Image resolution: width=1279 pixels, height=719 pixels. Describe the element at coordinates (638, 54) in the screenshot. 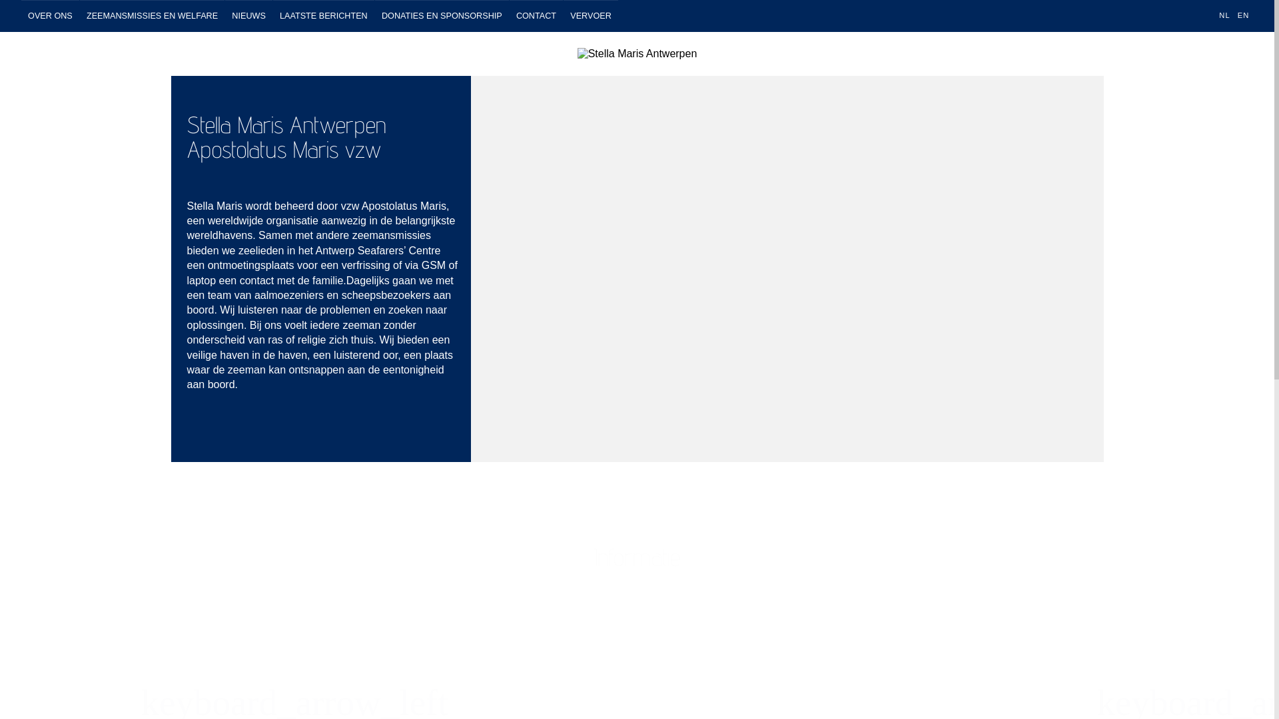

I see `Stella Maris Antwerpen` at that location.